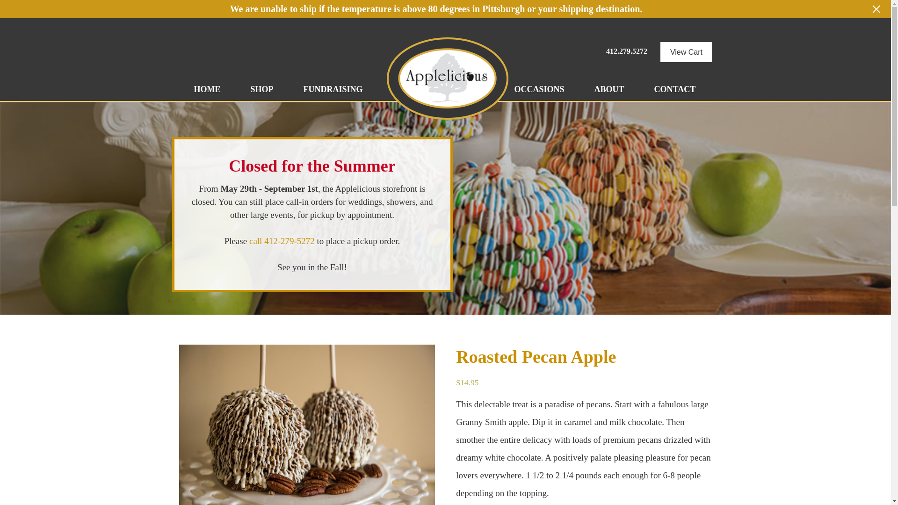  I want to click on Occasions, so click(539, 89).